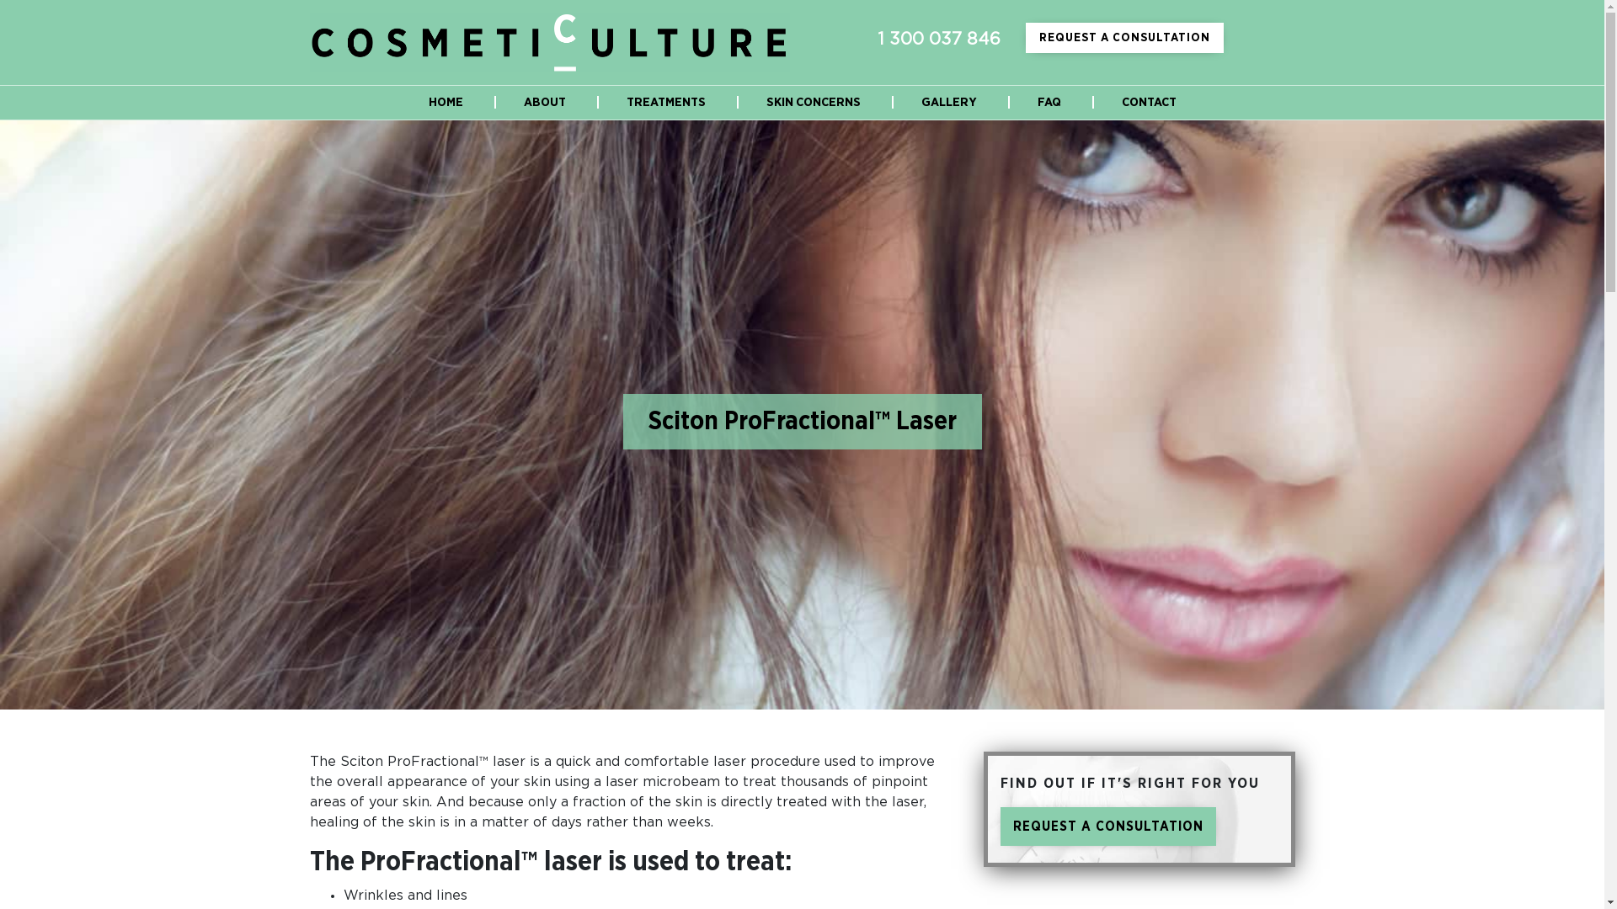 This screenshot has width=1617, height=909. Describe the element at coordinates (949, 103) in the screenshot. I see `GALLERY` at that location.